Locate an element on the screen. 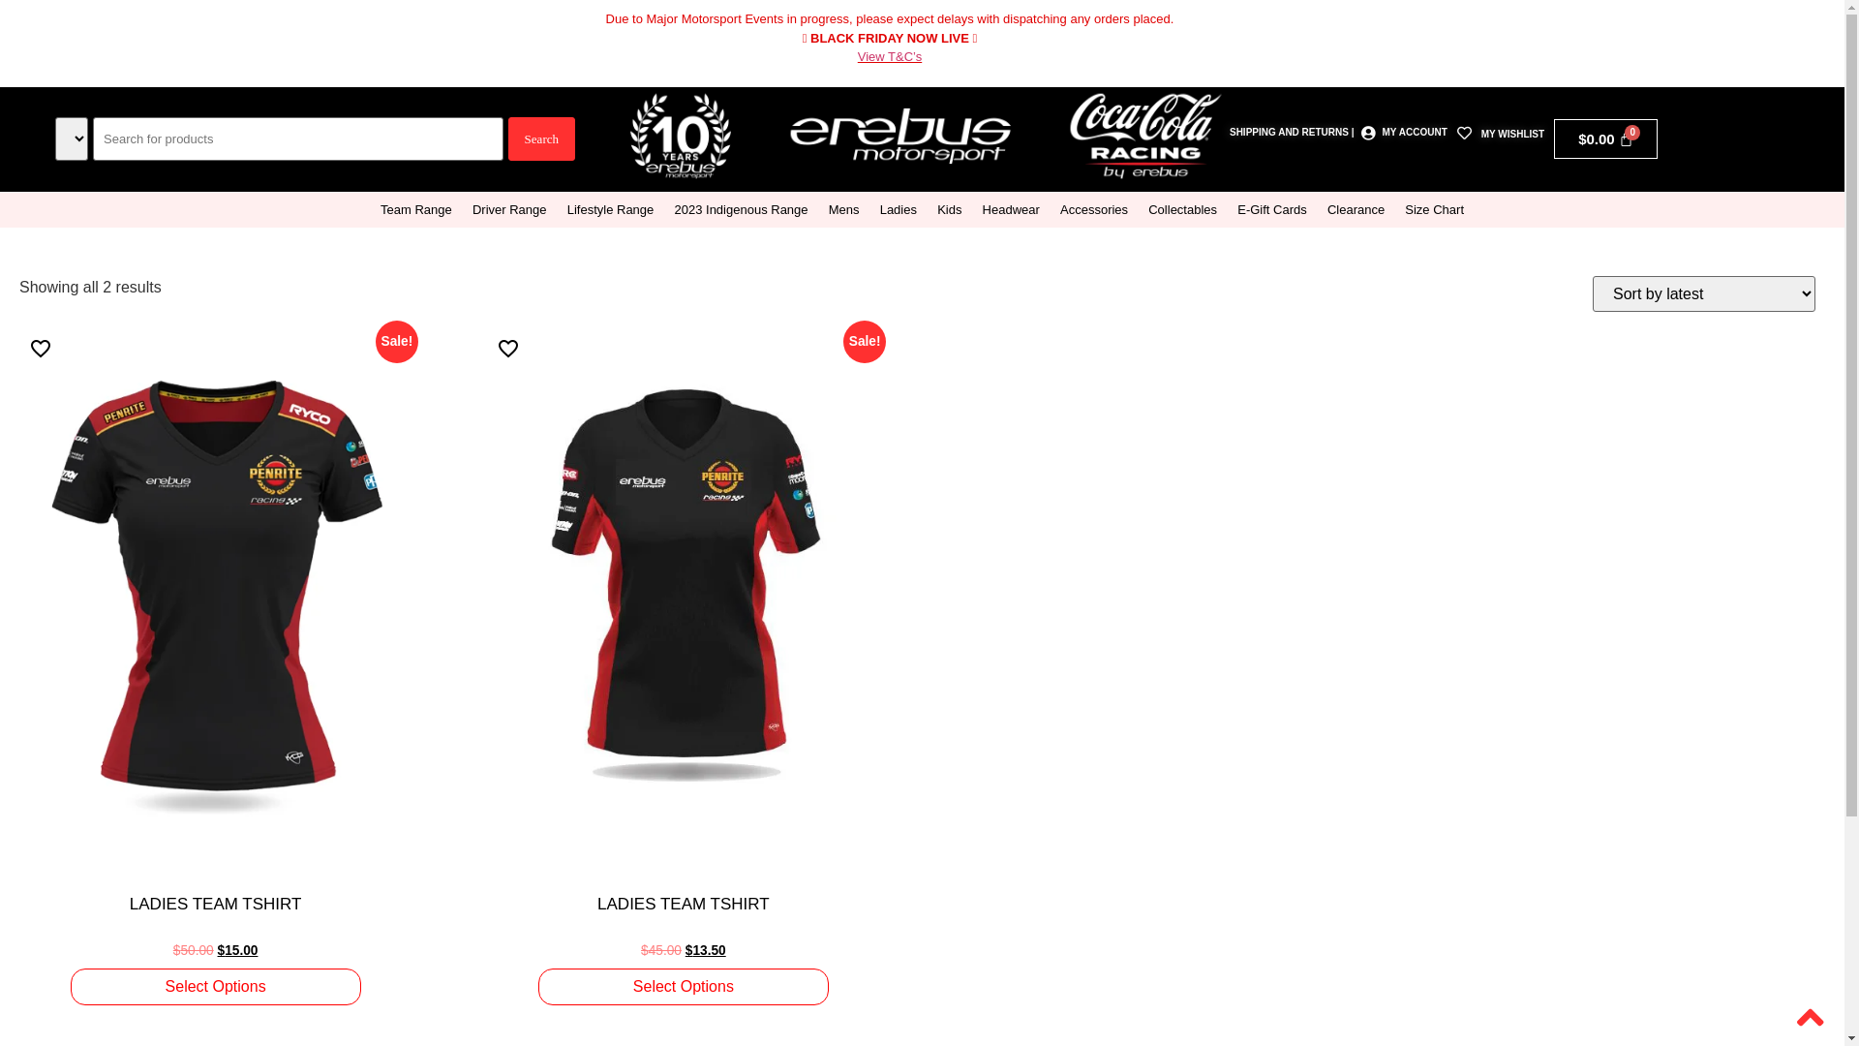  Size Chart is located at coordinates (1435, 209).